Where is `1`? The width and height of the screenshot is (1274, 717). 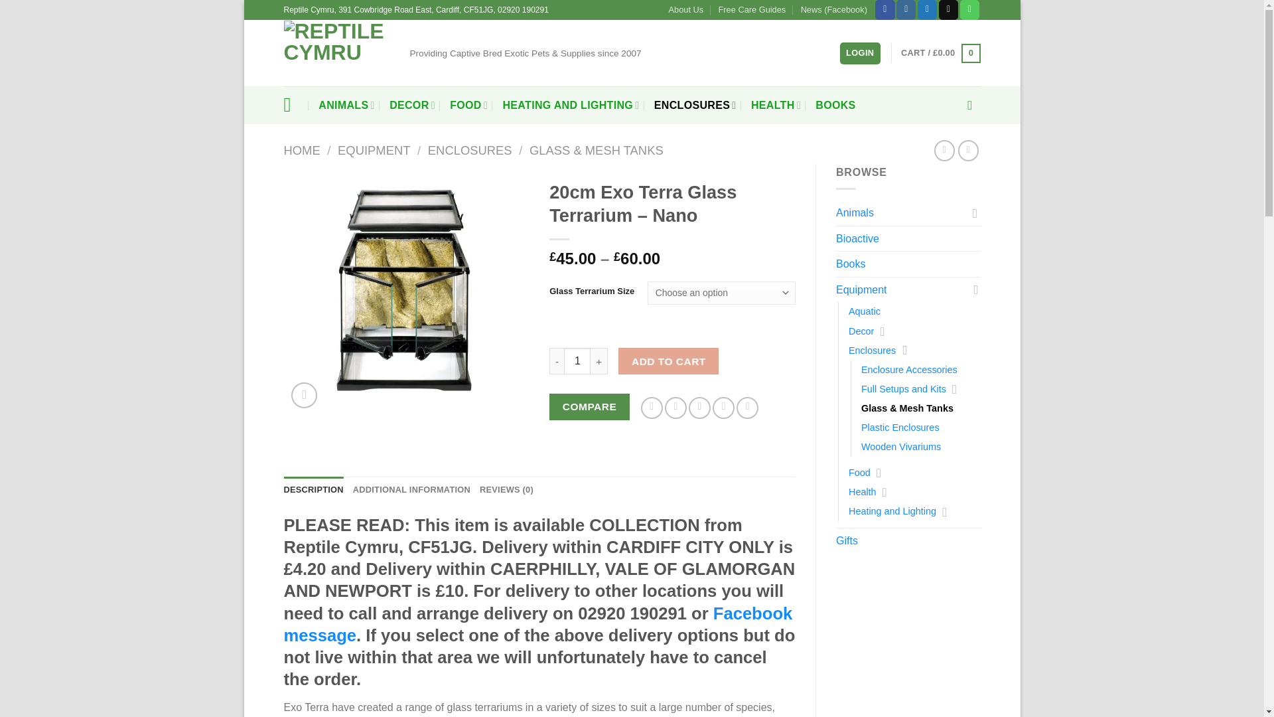 1 is located at coordinates (577, 360).